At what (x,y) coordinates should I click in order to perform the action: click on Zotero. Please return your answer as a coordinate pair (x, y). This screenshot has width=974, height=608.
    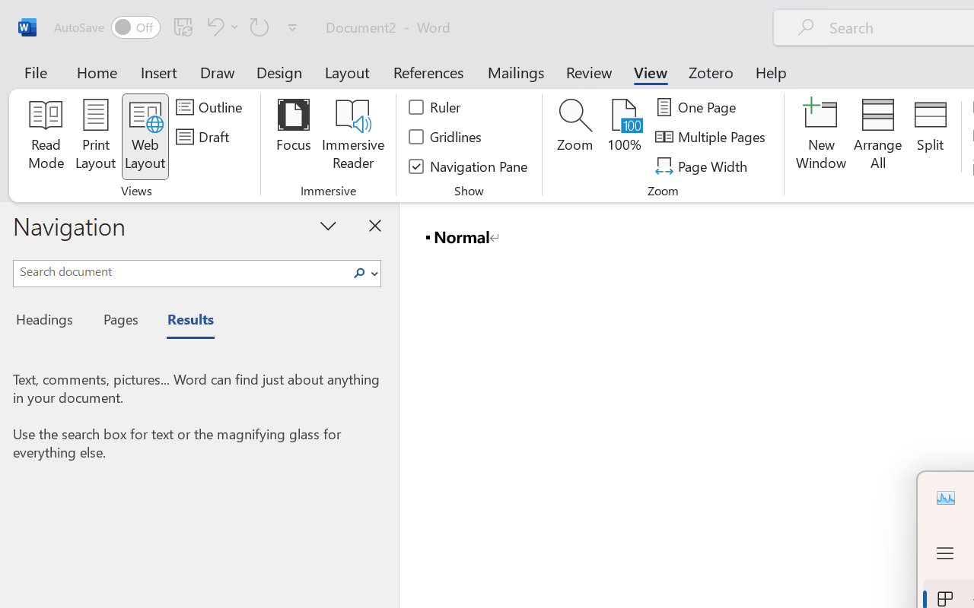
    Looking at the image, I should click on (711, 71).